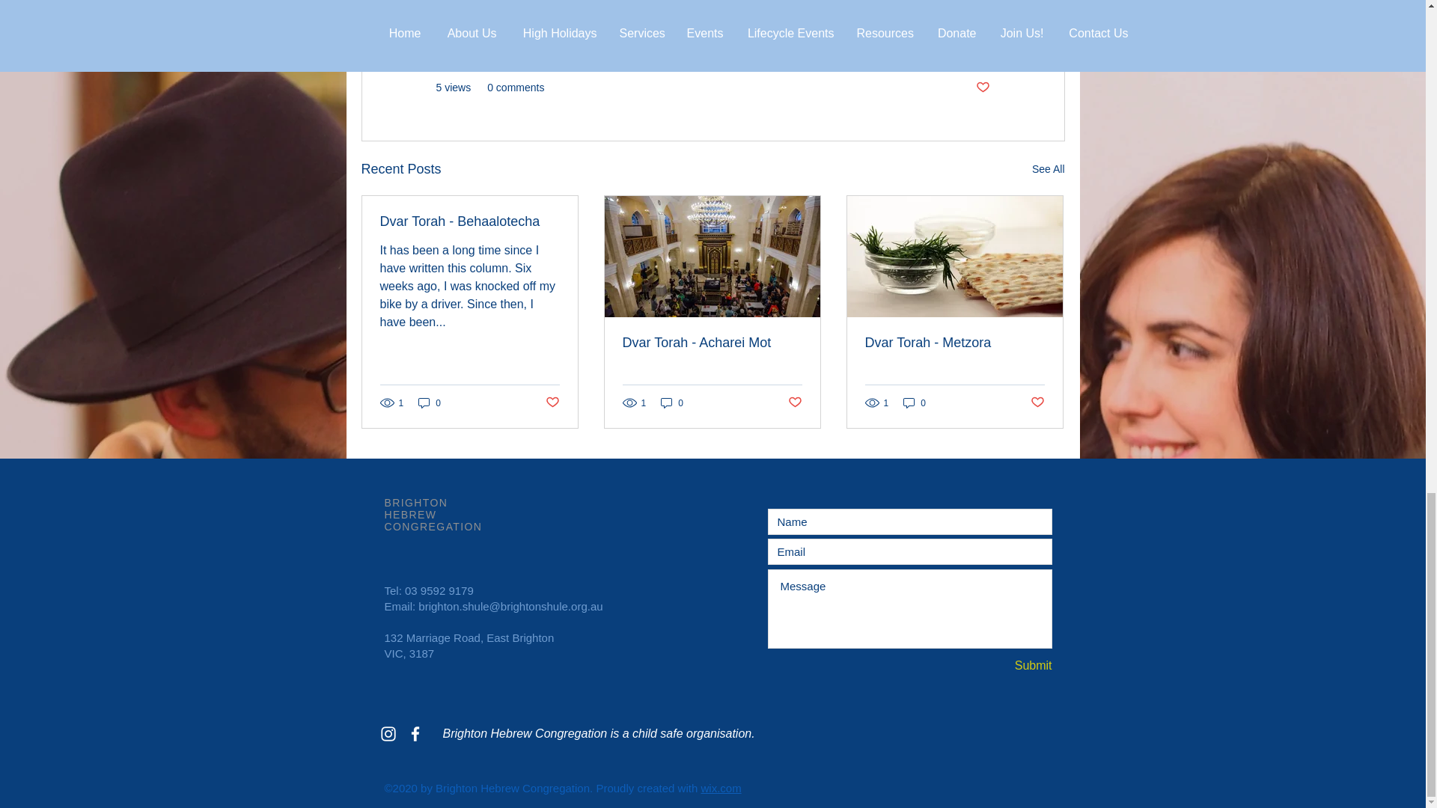 This screenshot has height=808, width=1437. Describe the element at coordinates (795, 403) in the screenshot. I see `Post not marked as liked` at that location.